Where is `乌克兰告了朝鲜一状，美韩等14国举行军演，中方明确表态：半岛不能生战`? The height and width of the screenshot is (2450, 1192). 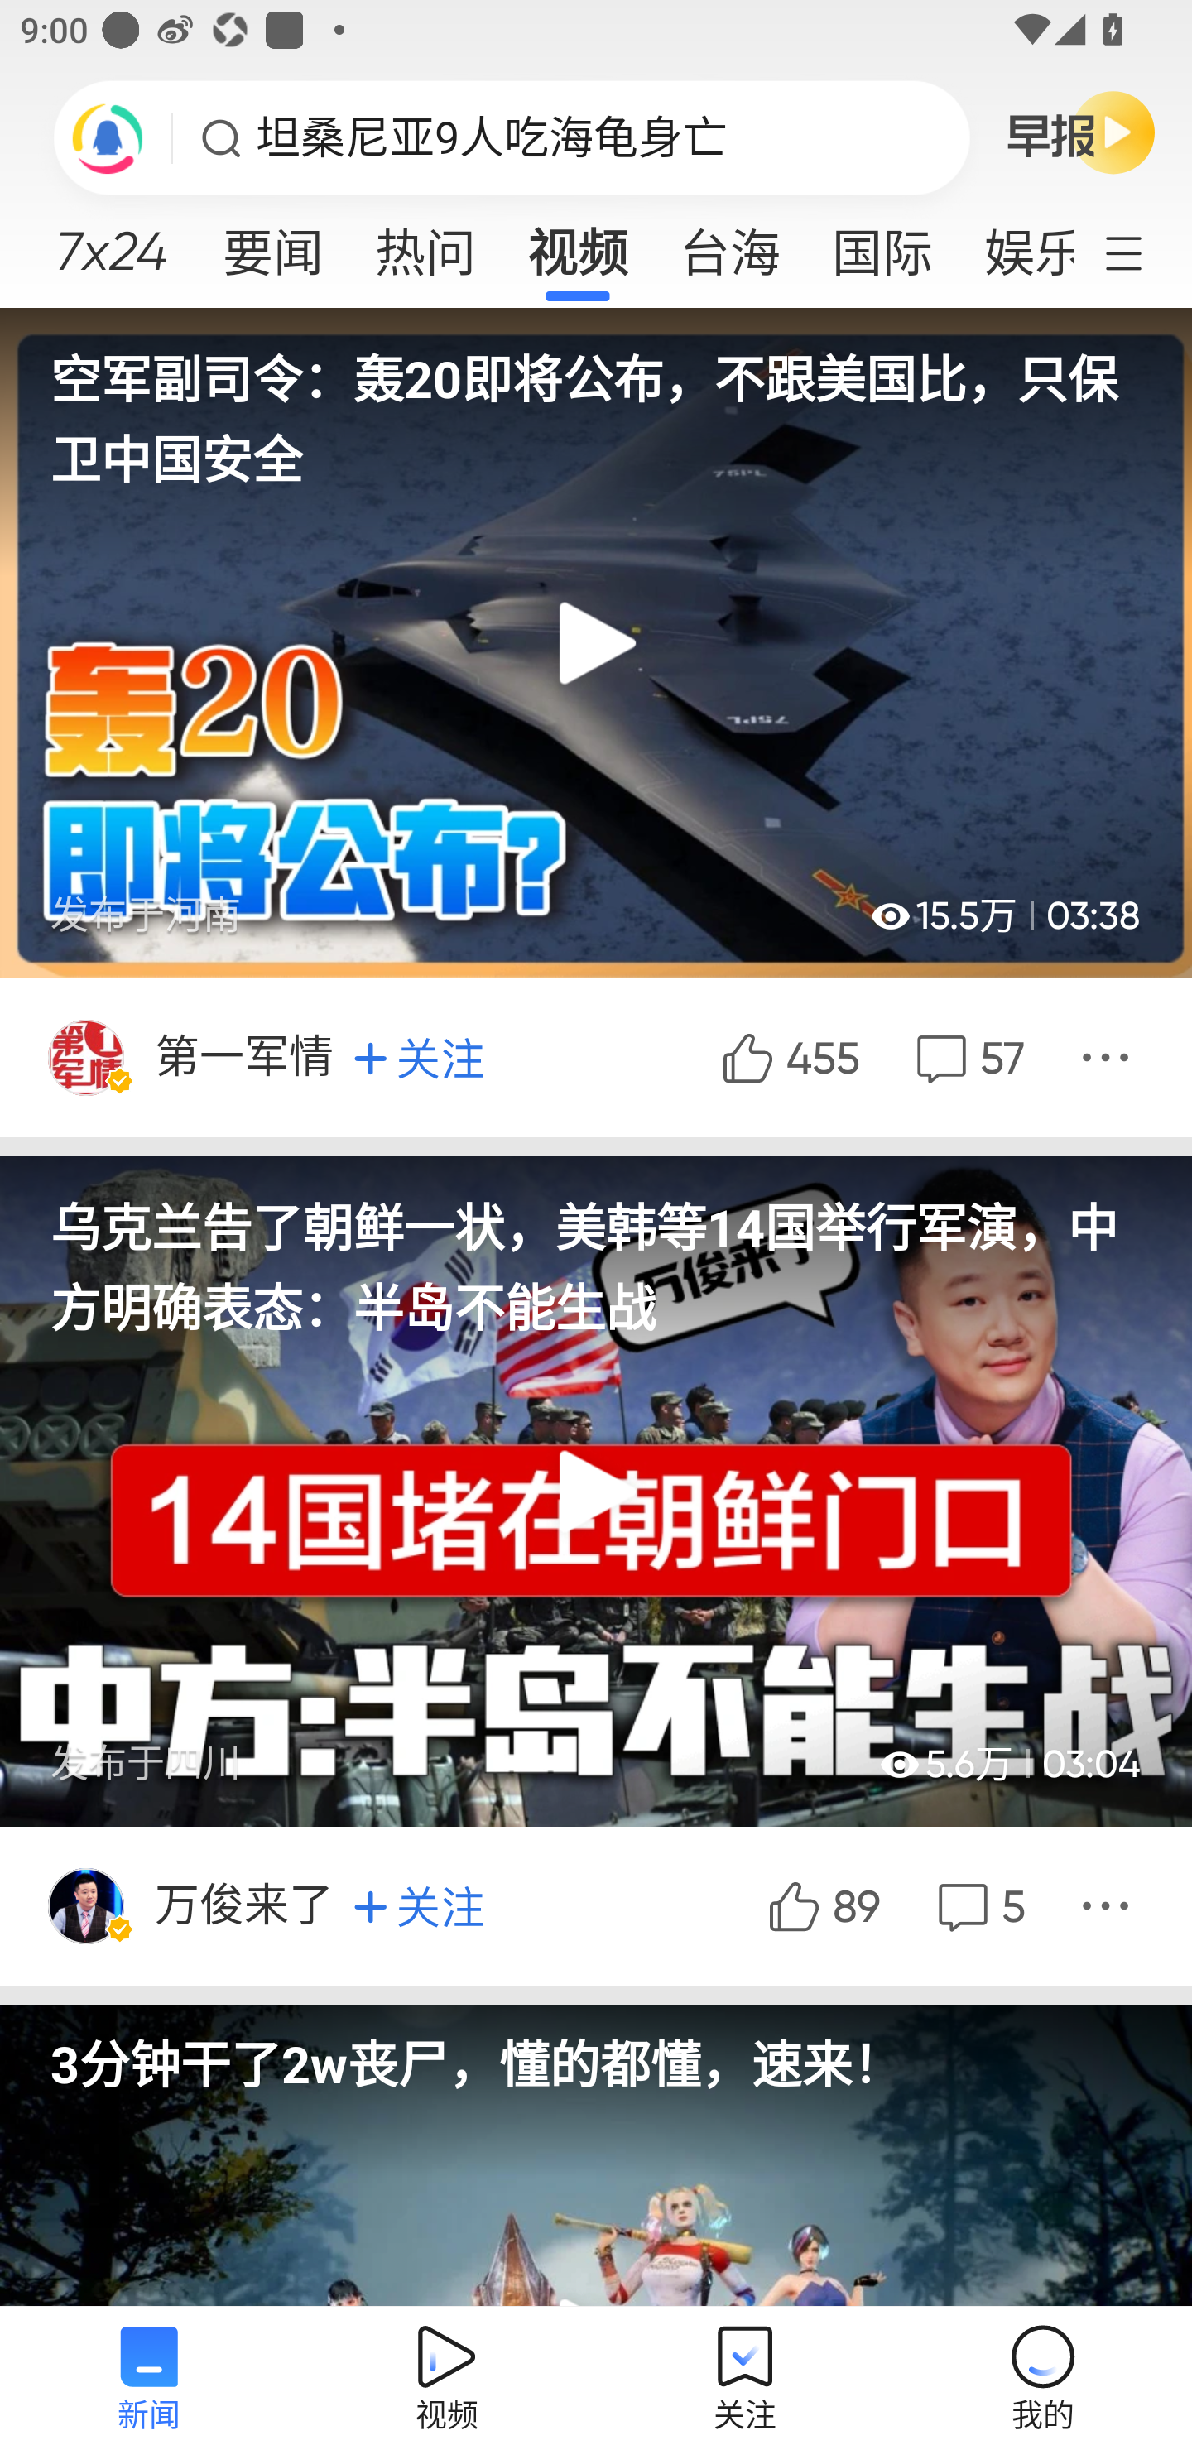
乌克兰告了朝鲜一状，美韩等14国举行军演，中方明确表态：半岛不能生战 is located at coordinates (596, 1250).